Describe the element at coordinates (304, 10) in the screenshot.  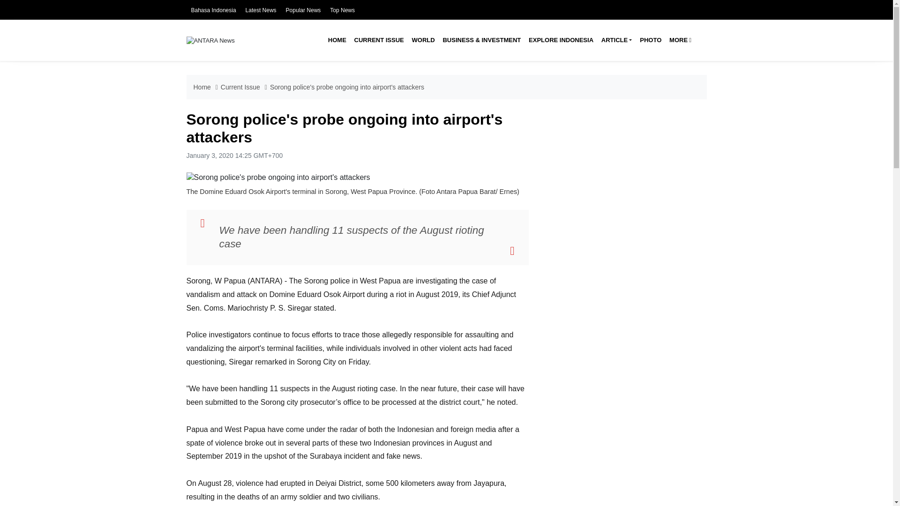
I see `Popular News` at that location.